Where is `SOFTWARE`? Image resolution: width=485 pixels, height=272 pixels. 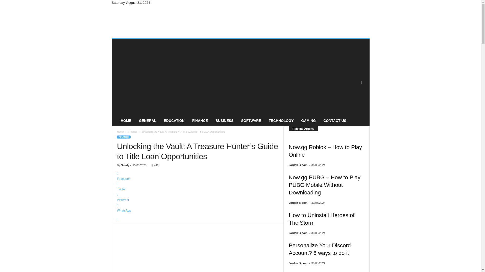 SOFTWARE is located at coordinates (251, 120).